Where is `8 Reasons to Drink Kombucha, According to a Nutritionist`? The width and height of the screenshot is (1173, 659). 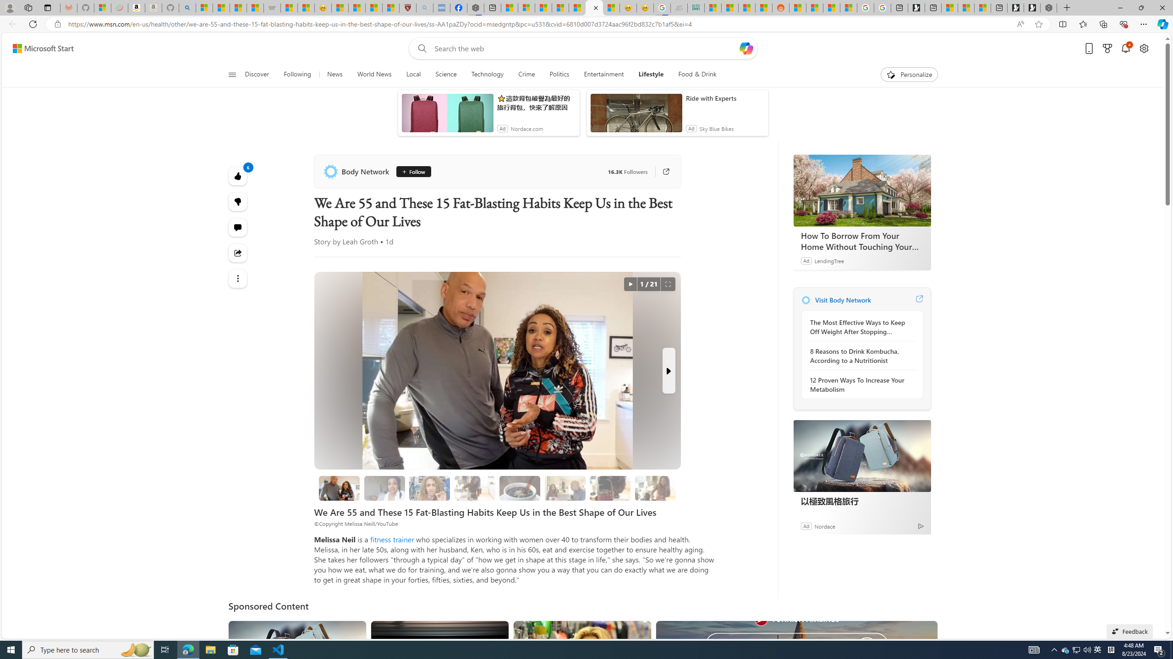 8 Reasons to Drink Kombucha, According to a Nutritionist is located at coordinates (860, 356).